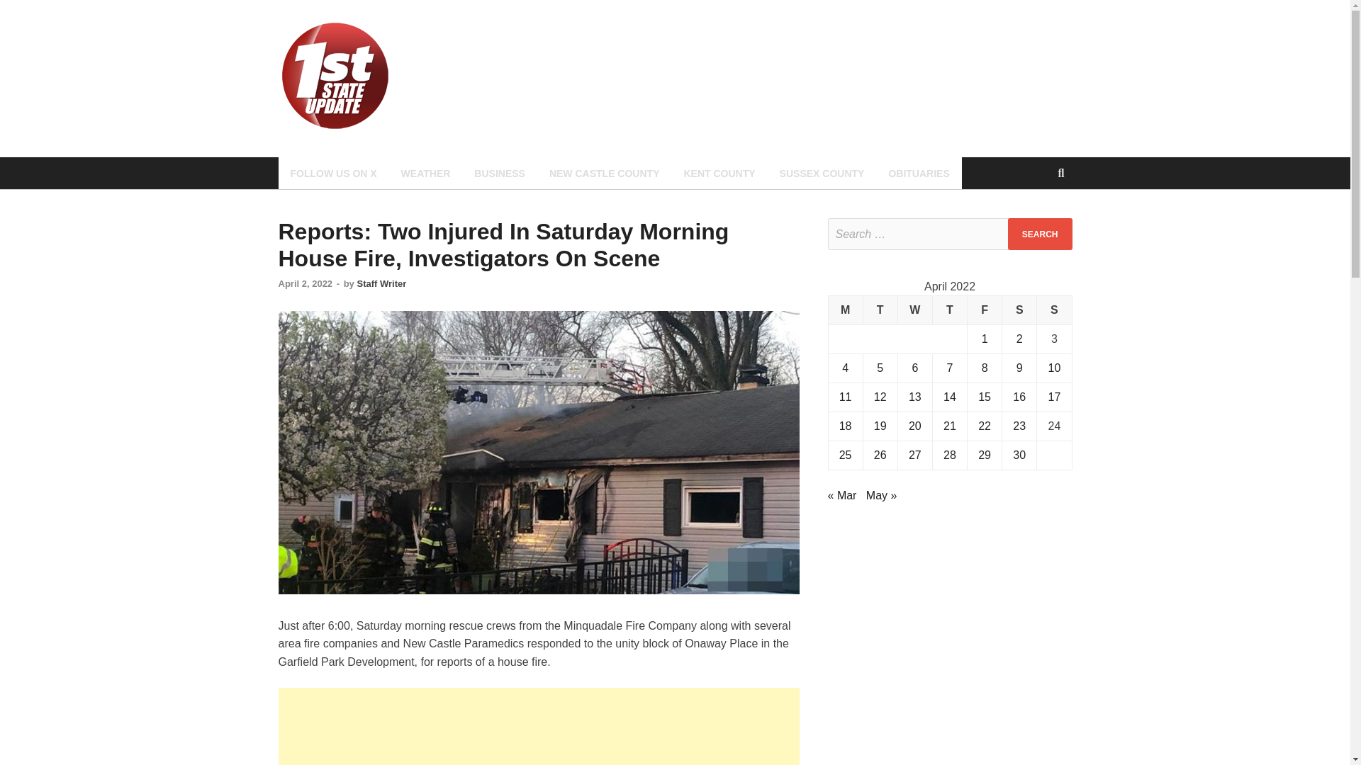 Image resolution: width=1361 pixels, height=765 pixels. What do you see at coordinates (1053, 368) in the screenshot?
I see `10` at bounding box center [1053, 368].